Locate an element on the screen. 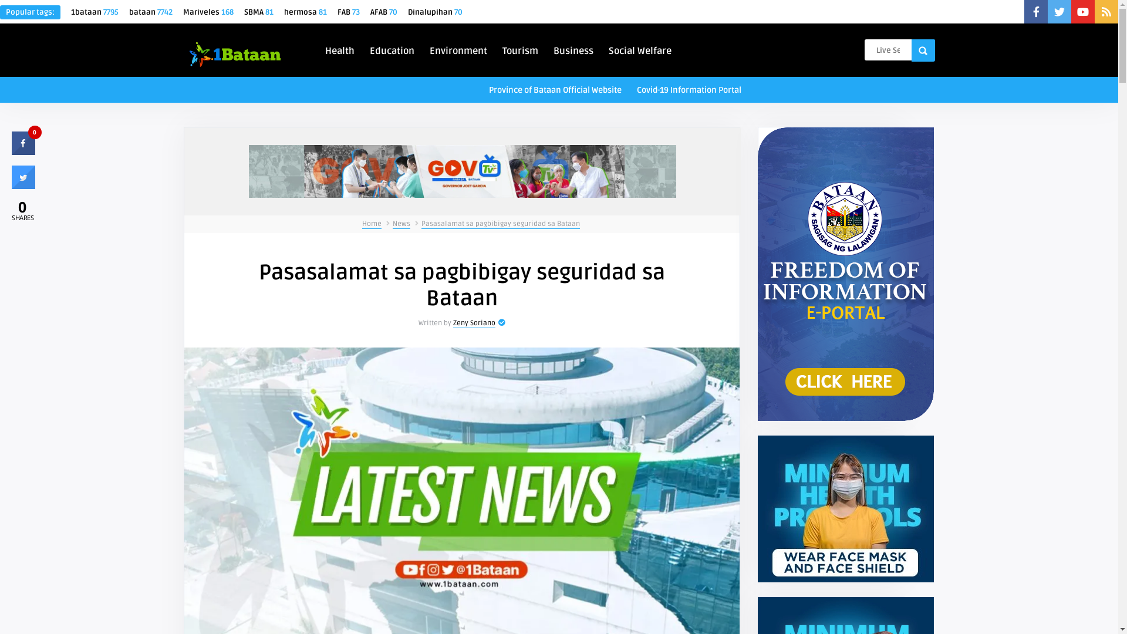  Zeny Soriano is located at coordinates (474, 323).